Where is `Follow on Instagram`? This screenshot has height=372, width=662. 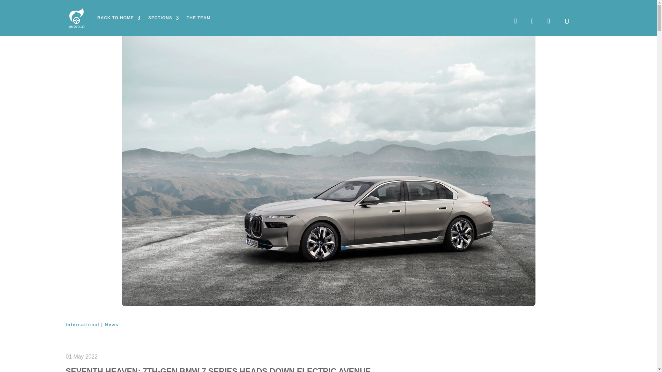
Follow on Instagram is located at coordinates (532, 21).